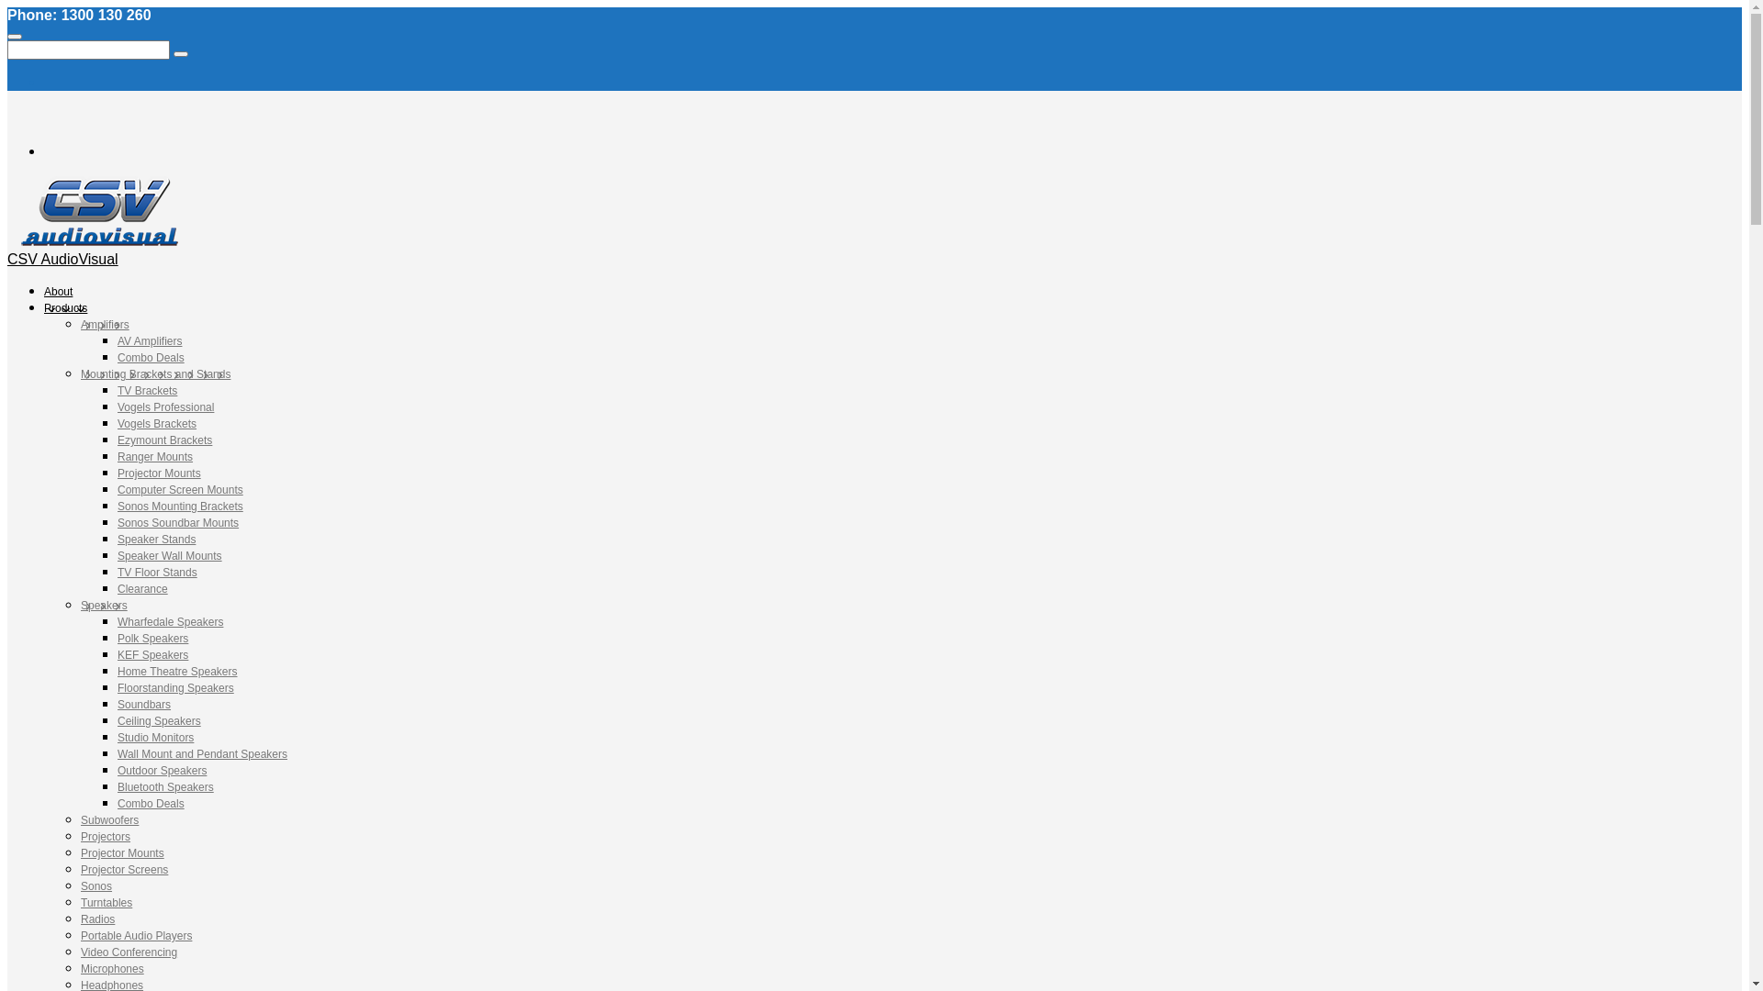 The width and height of the screenshot is (1763, 991). I want to click on Video Conferencing, so click(129, 952).